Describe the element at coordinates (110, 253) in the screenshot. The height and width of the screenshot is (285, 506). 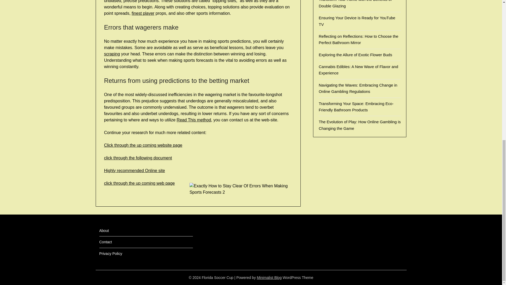
I see `Privacy Policy` at that location.